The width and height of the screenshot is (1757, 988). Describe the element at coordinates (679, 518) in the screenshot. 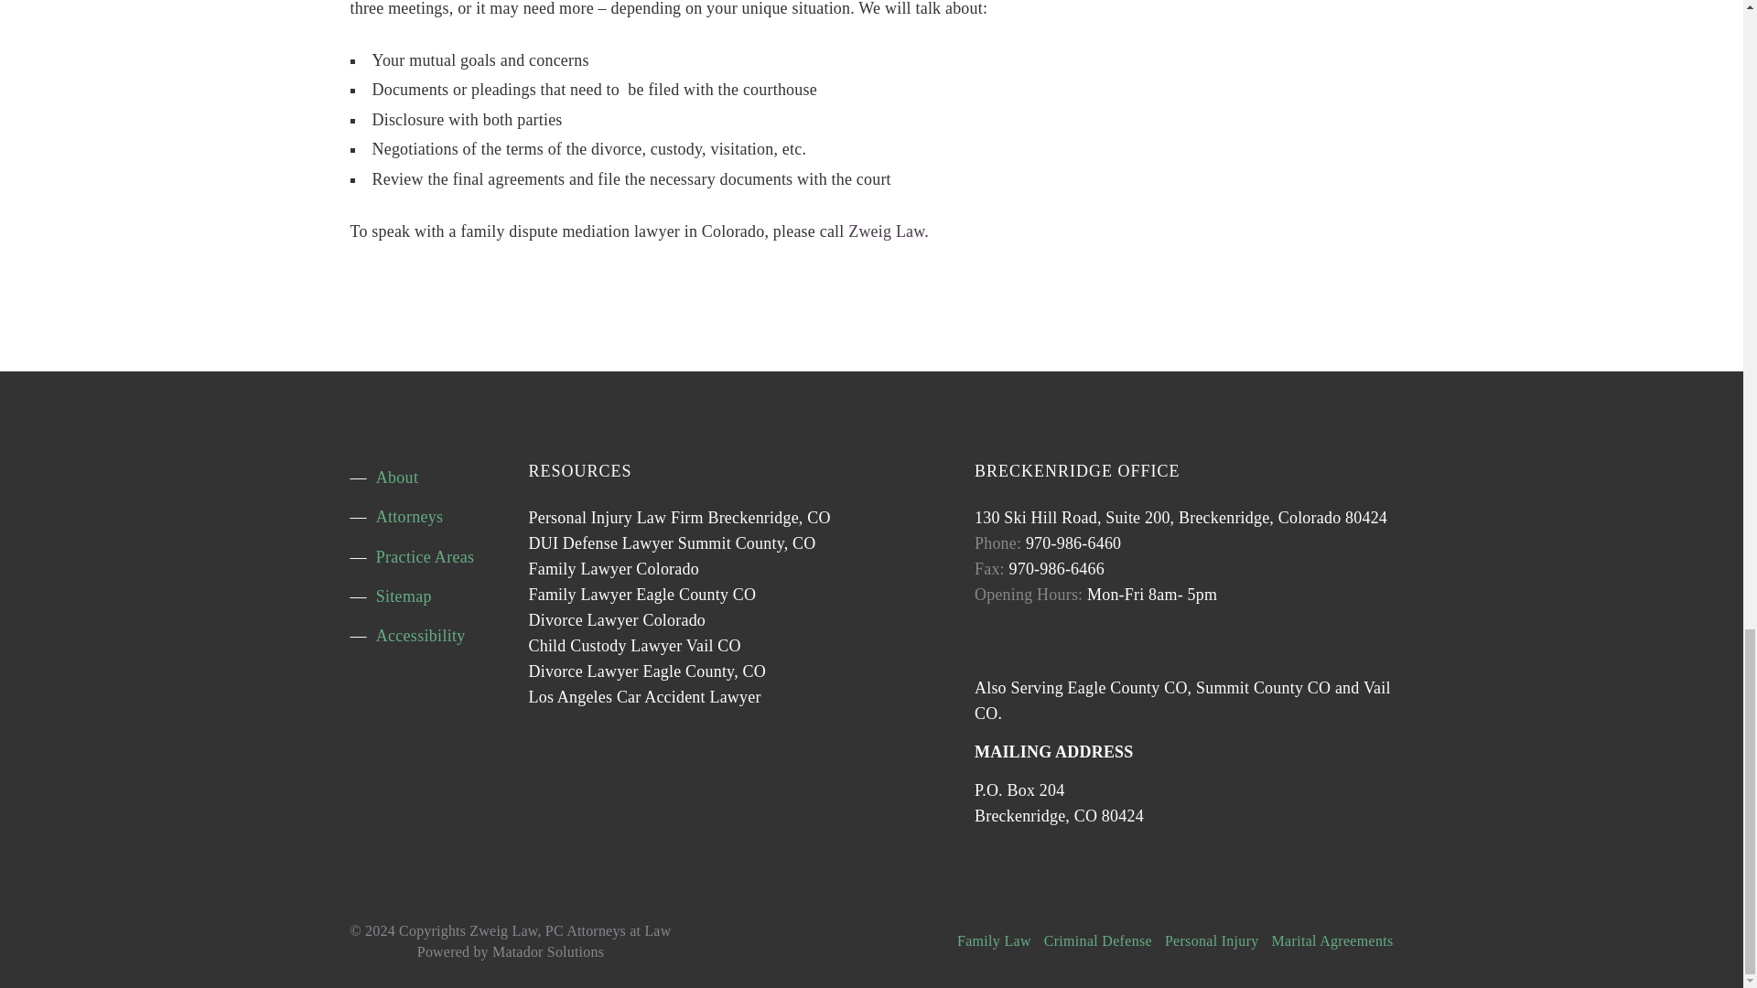

I see `Personal Injury Law Firm Breckenridge, CO` at that location.